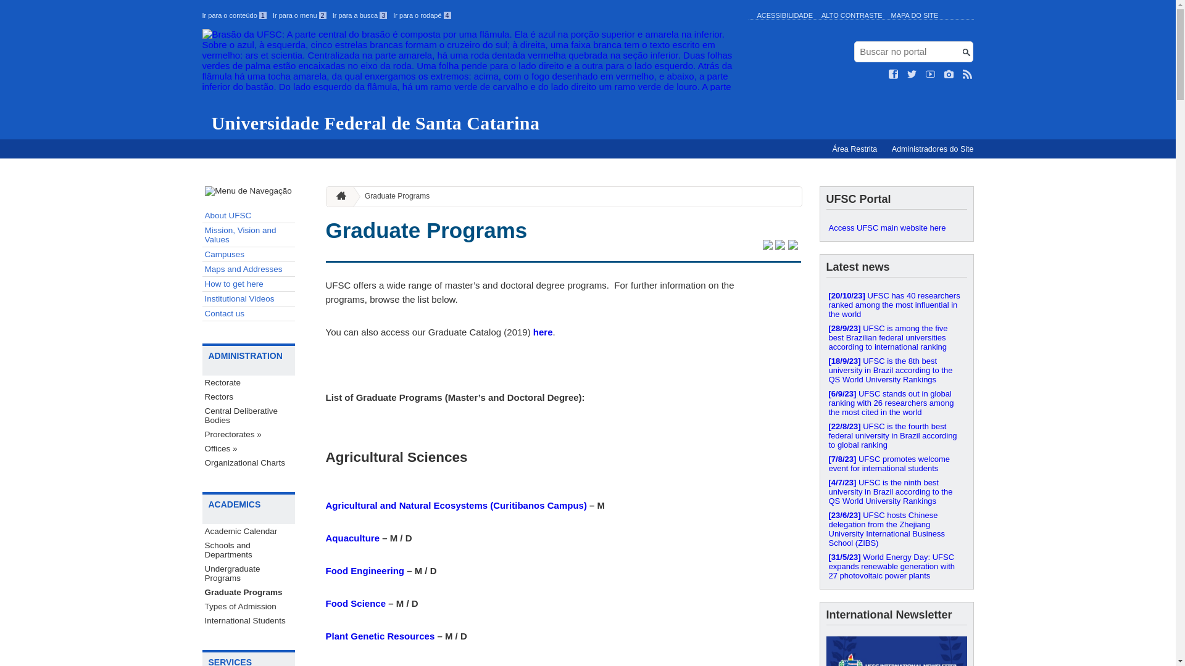 This screenshot has height=666, width=1185. I want to click on ACESSIBILIDADE, so click(784, 15).